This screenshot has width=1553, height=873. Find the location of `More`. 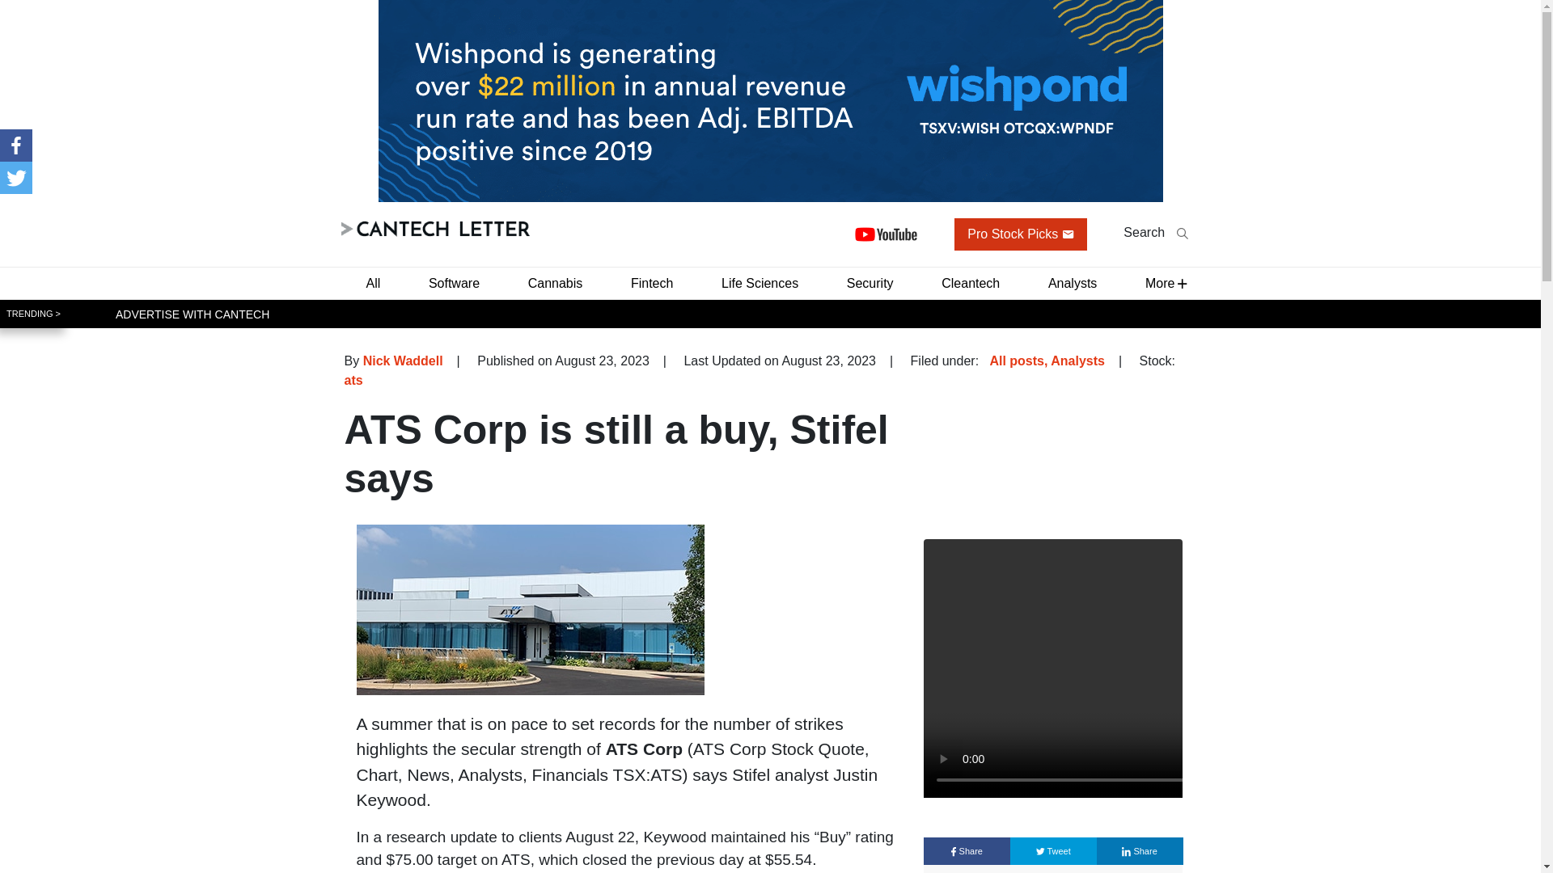

More is located at coordinates (1160, 283).